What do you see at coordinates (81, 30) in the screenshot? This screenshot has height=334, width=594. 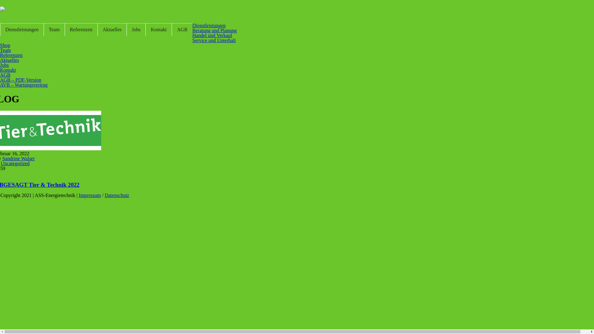 I see `Referenzen` at bounding box center [81, 30].